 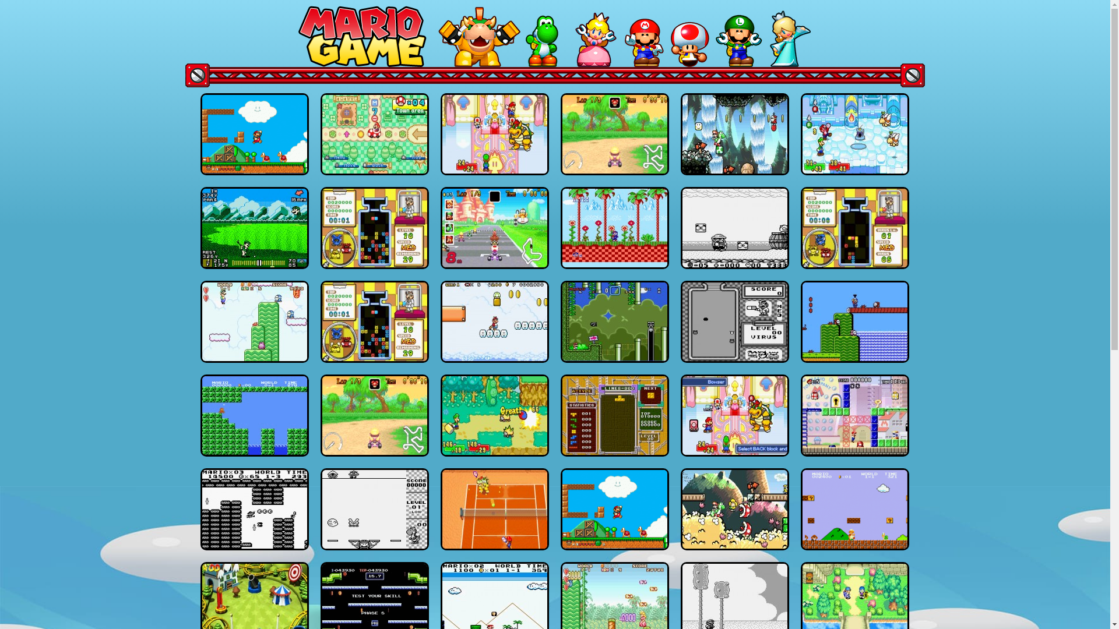 I want to click on Super Mario Land DX, so click(x=495, y=602).